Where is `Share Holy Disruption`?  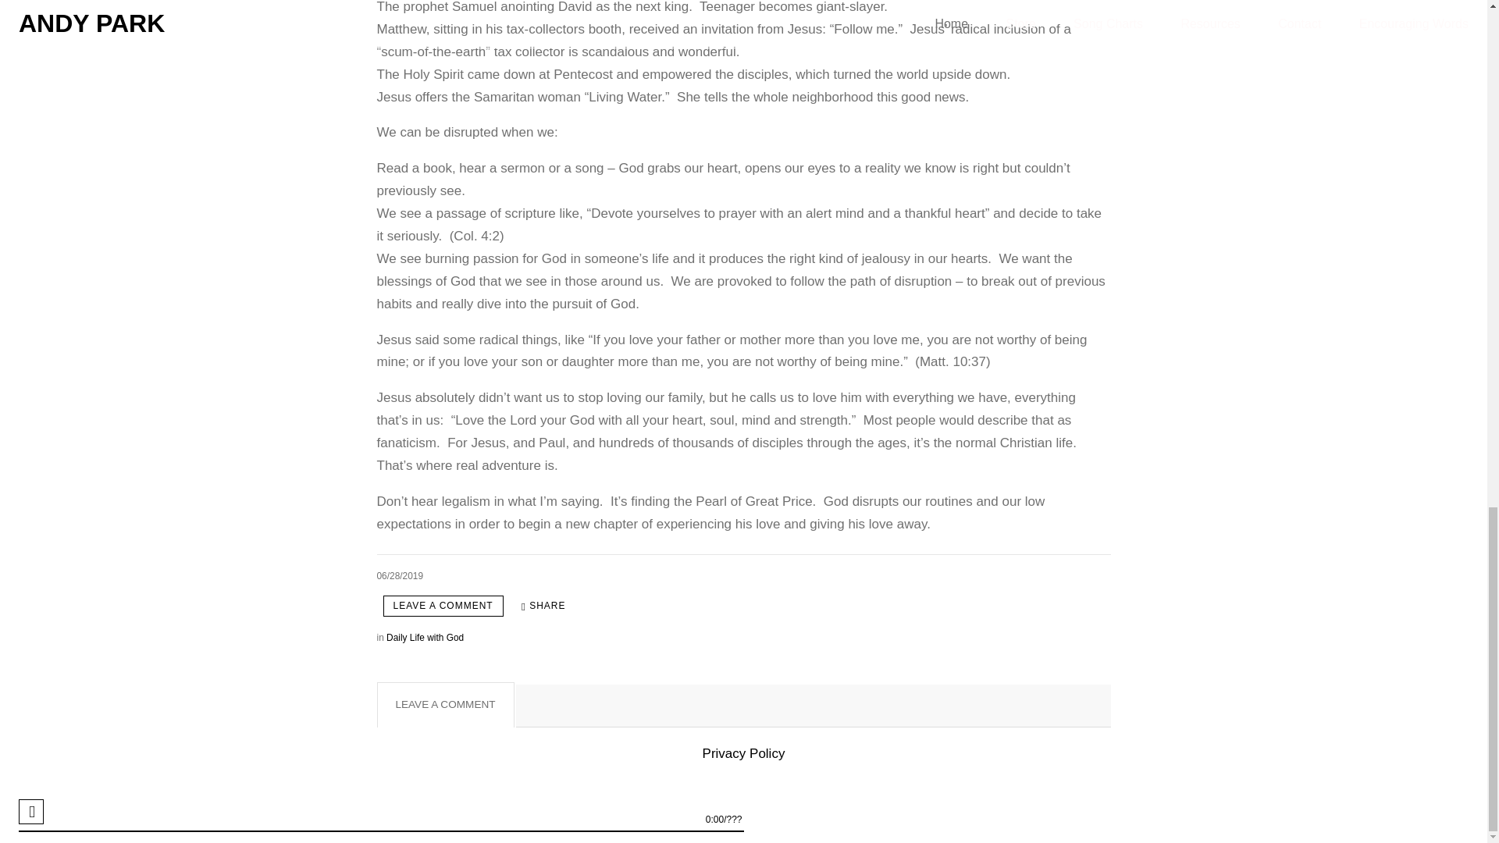 Share Holy Disruption is located at coordinates (543, 606).